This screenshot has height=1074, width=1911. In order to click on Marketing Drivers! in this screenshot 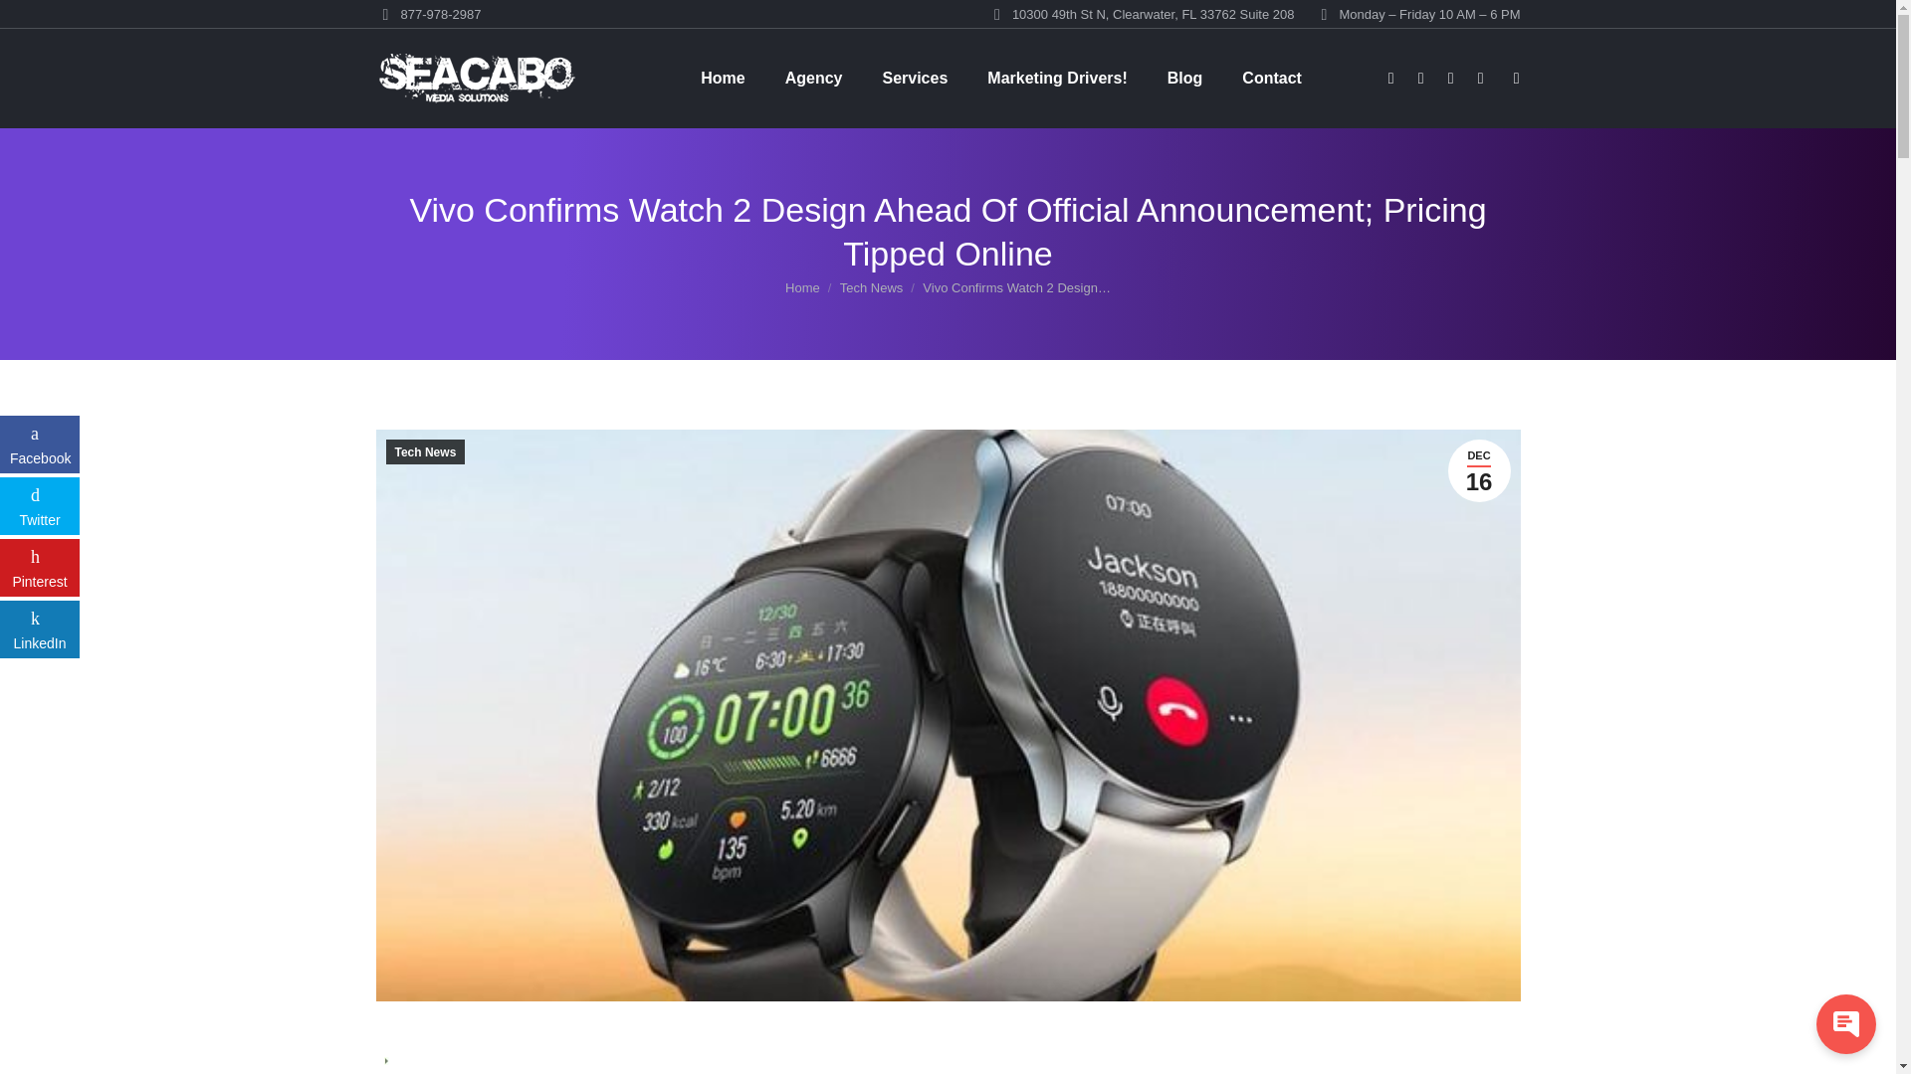, I will do `click(1057, 78)`.